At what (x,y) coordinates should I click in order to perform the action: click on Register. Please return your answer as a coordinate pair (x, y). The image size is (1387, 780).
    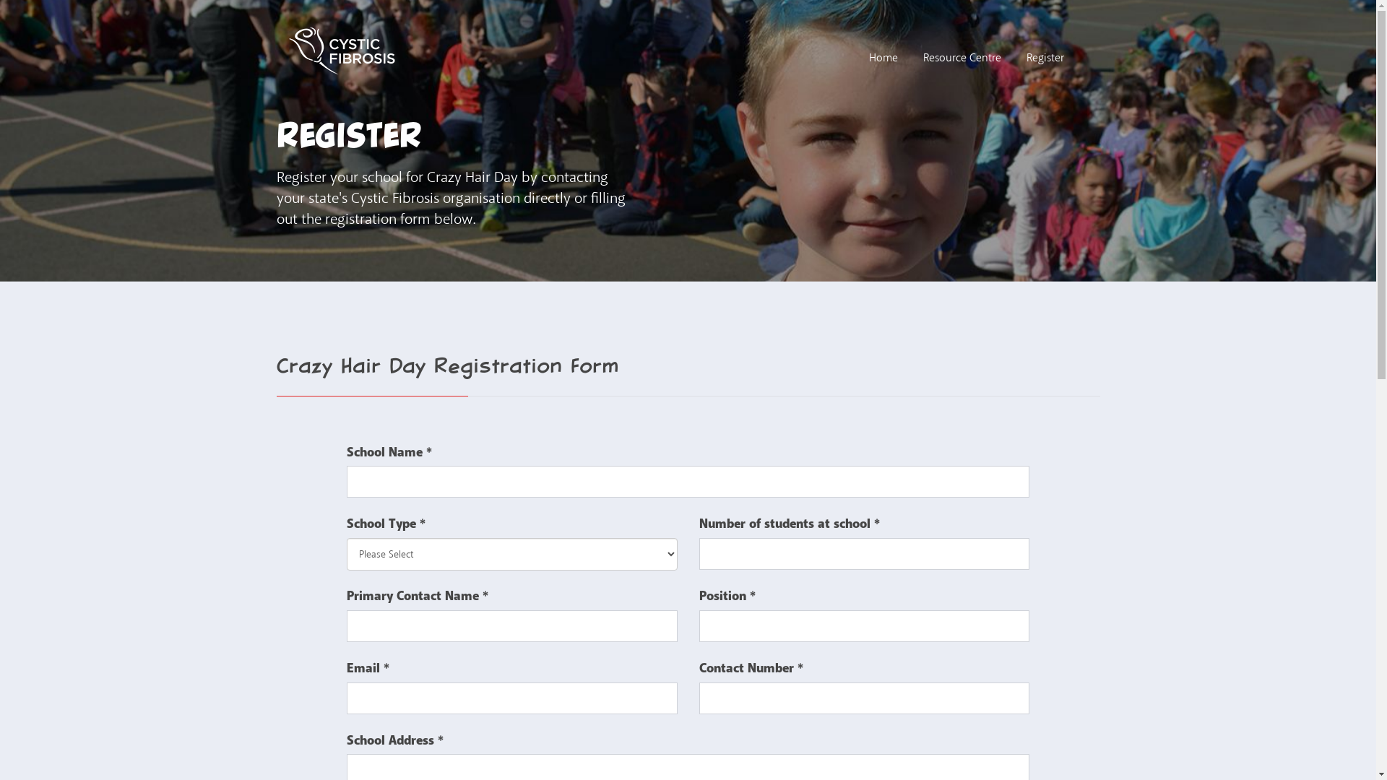
    Looking at the image, I should click on (1045, 58).